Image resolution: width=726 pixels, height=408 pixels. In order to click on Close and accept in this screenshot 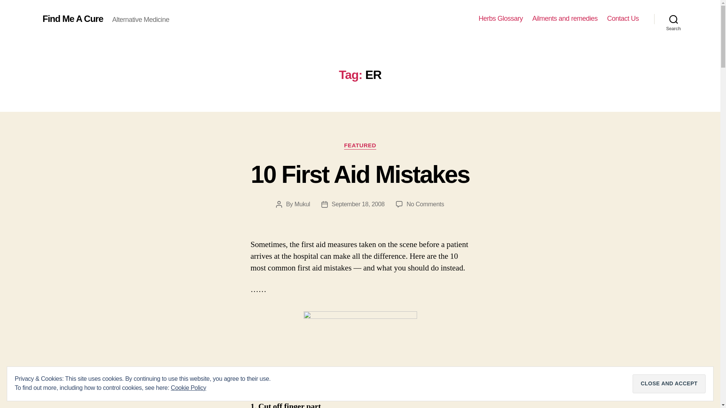, I will do `click(358, 204)`.